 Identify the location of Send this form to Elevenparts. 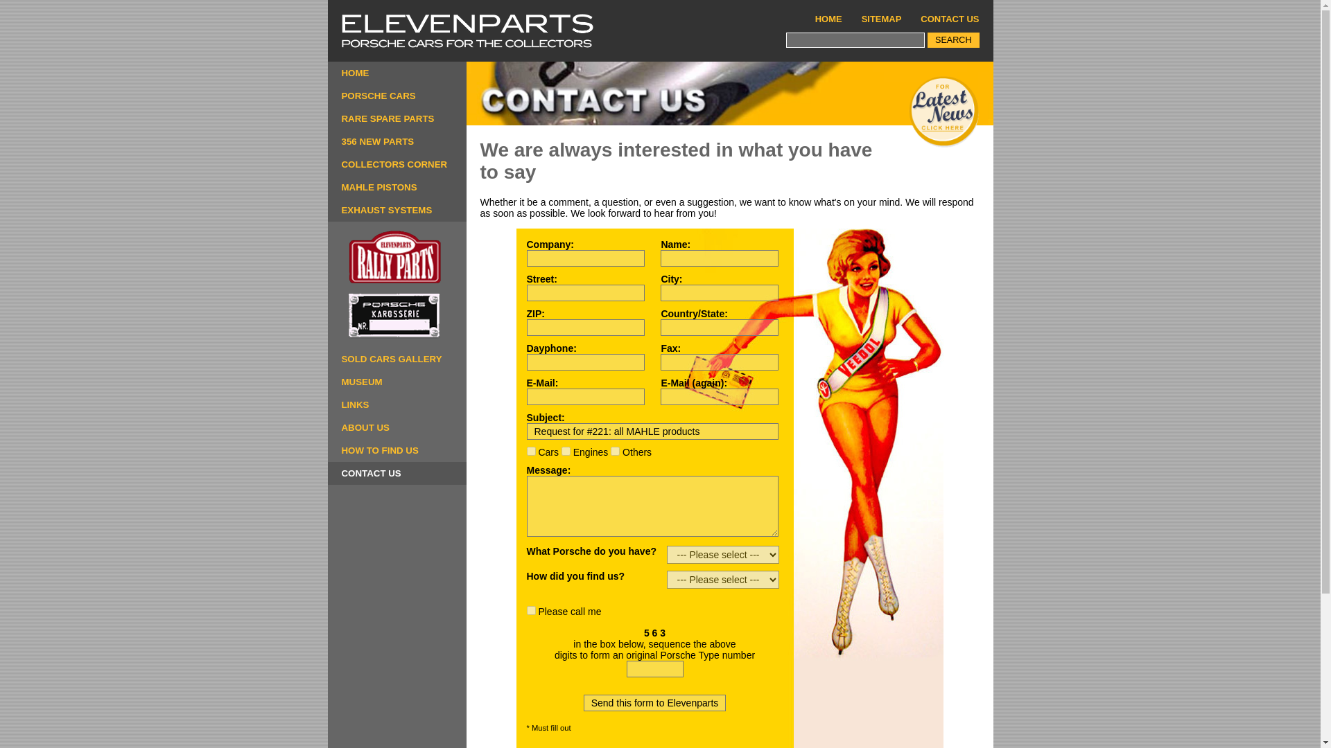
(655, 703).